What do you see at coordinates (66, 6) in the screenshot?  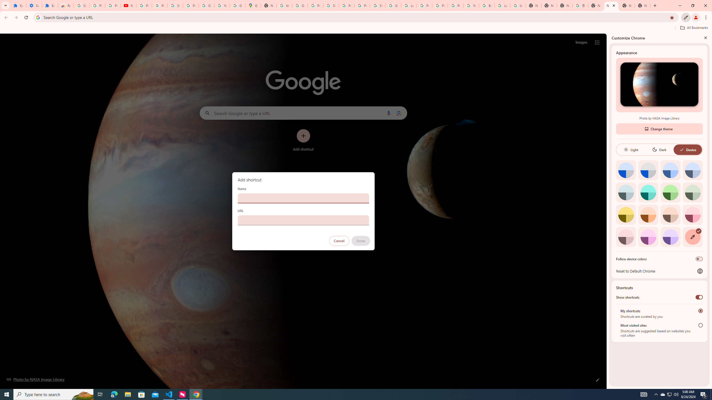 I see `Reviews: Helix Fruit Jump Arcade Game` at bounding box center [66, 6].